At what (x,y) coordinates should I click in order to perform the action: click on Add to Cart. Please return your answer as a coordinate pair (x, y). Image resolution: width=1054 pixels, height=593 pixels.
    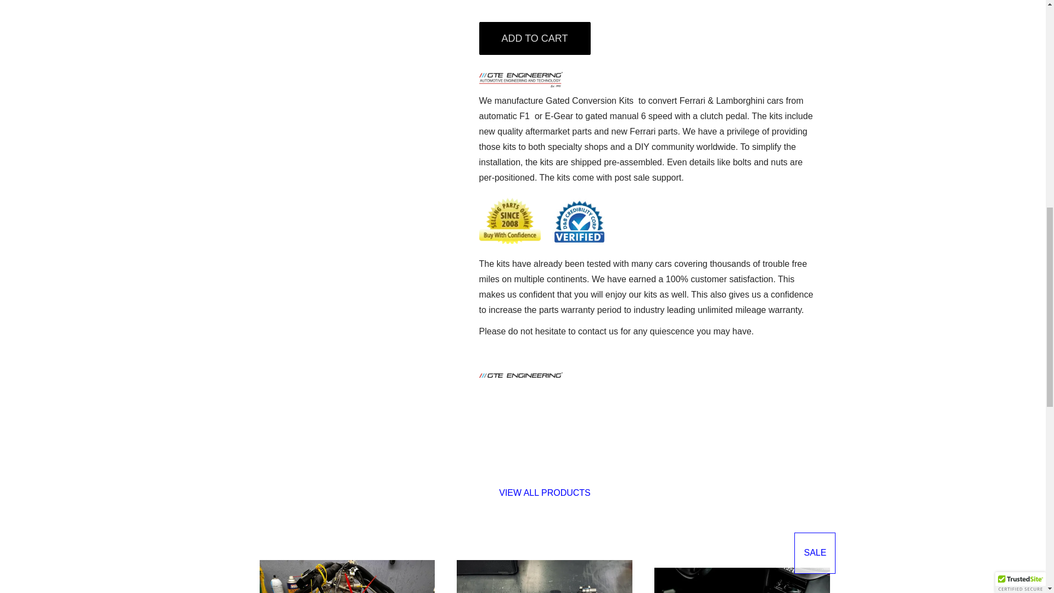
    Looking at the image, I should click on (534, 38).